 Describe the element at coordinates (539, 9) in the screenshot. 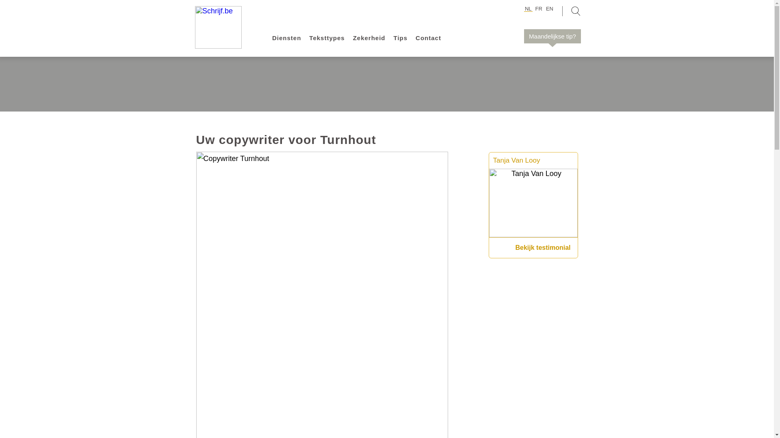

I see `FR` at that location.